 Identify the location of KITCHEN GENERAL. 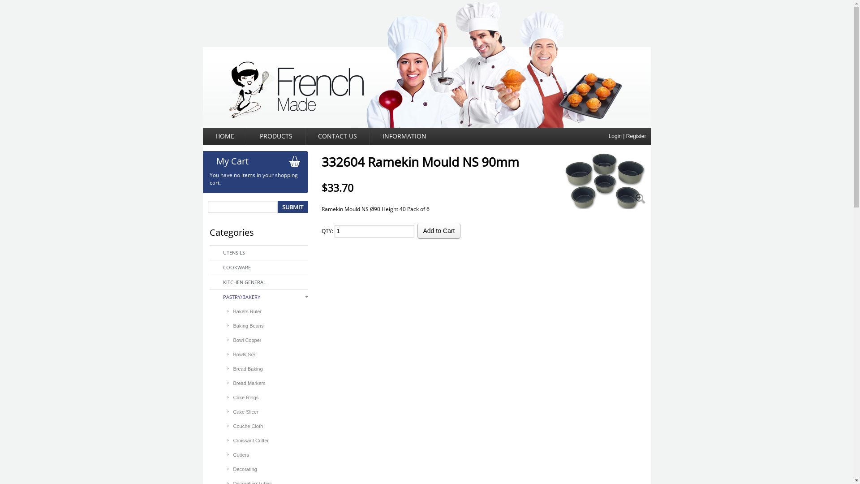
(266, 282).